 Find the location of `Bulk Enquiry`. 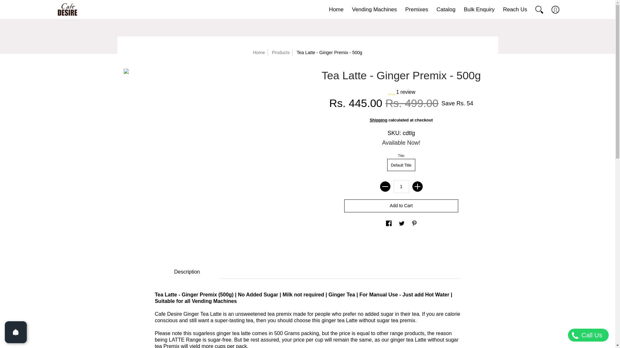

Bulk Enquiry is located at coordinates (478, 10).